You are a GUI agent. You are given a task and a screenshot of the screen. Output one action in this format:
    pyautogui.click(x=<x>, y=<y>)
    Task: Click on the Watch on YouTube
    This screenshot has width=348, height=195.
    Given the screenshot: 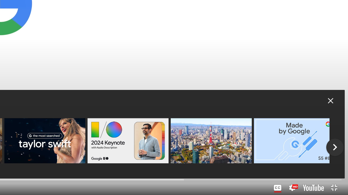 What is the action you would take?
    pyautogui.click(x=313, y=188)
    